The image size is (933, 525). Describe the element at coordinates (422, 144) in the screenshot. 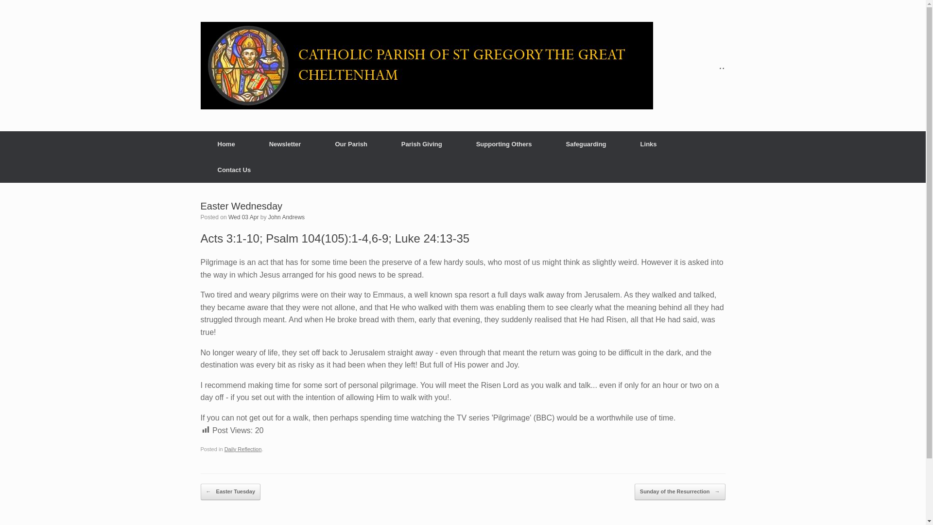

I see `Parish Giving` at that location.